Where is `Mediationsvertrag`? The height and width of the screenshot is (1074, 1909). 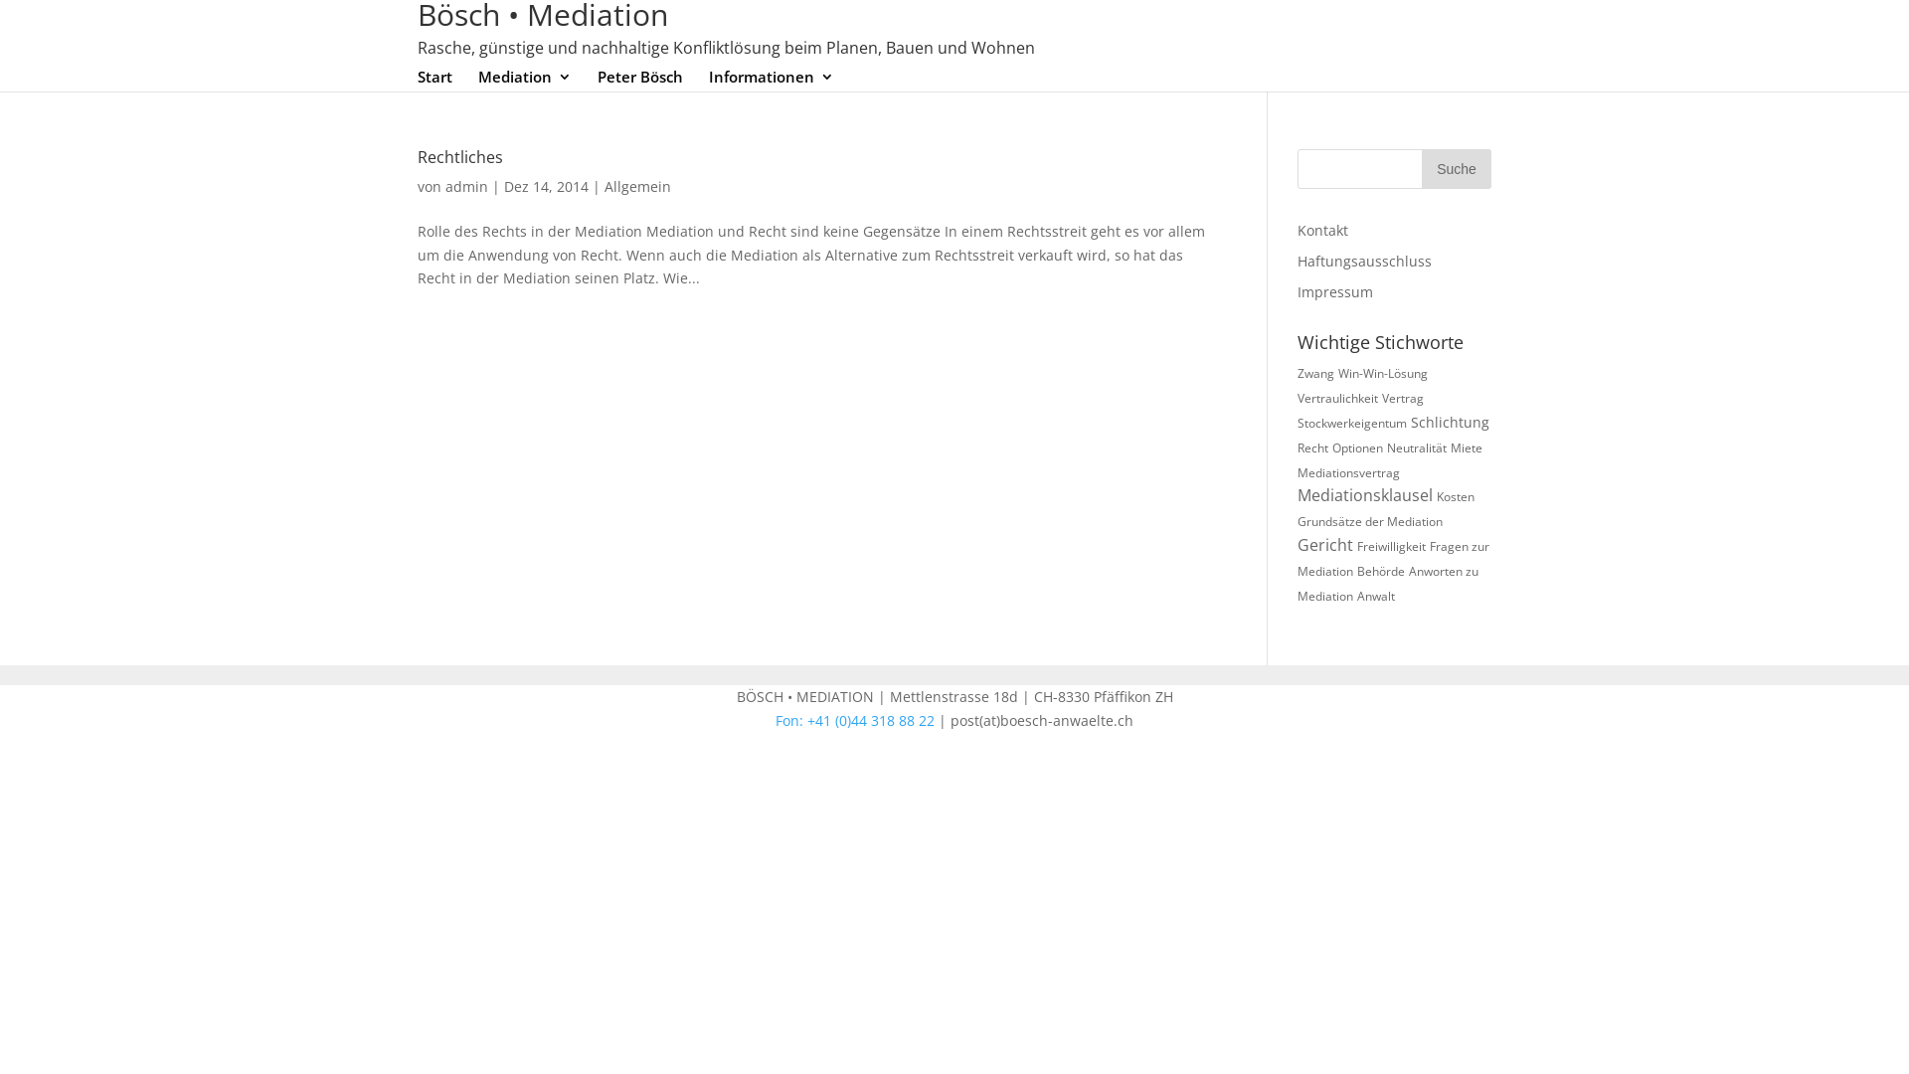
Mediationsvertrag is located at coordinates (1348, 473).